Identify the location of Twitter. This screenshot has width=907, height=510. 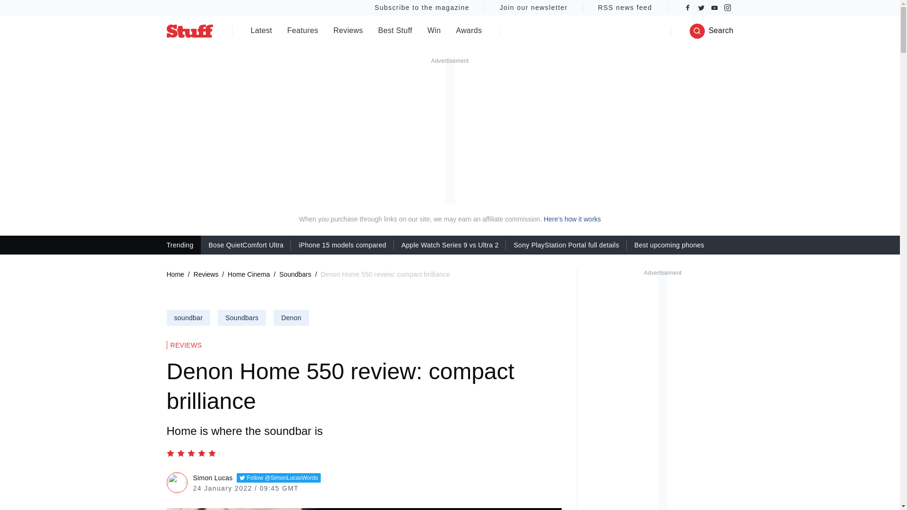
(701, 8).